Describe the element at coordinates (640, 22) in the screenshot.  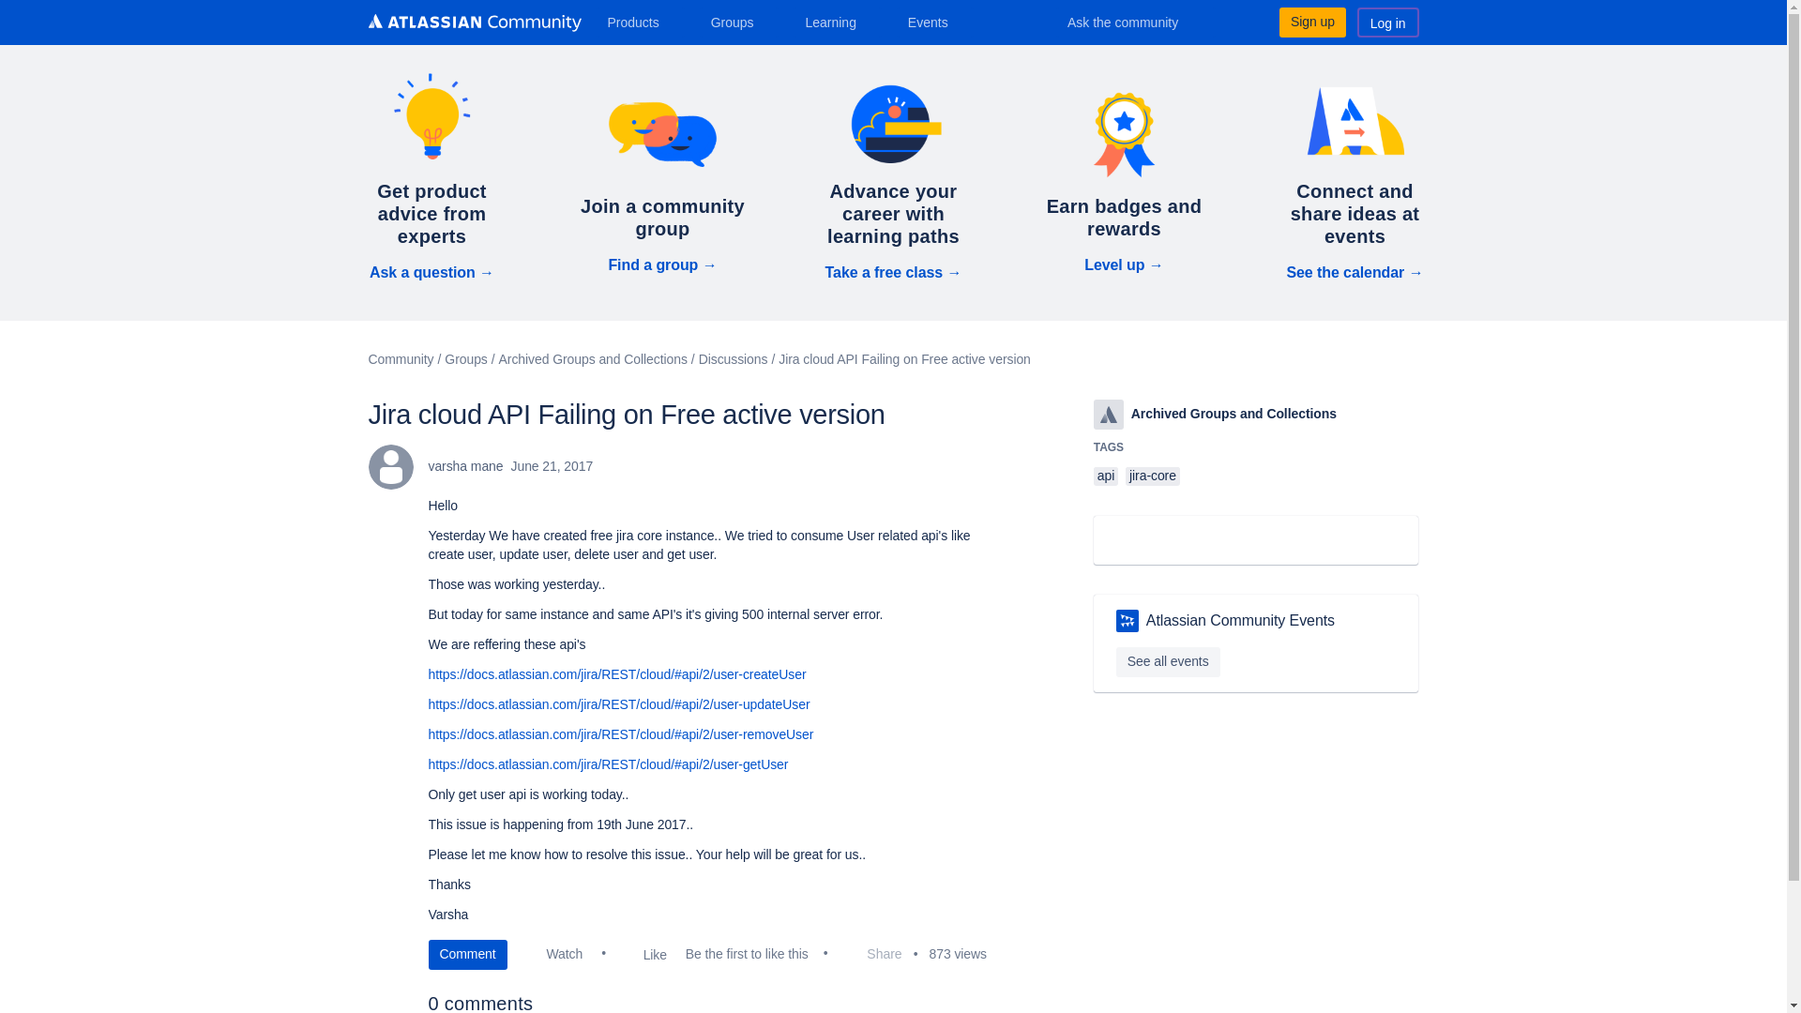
I see `Products` at that location.